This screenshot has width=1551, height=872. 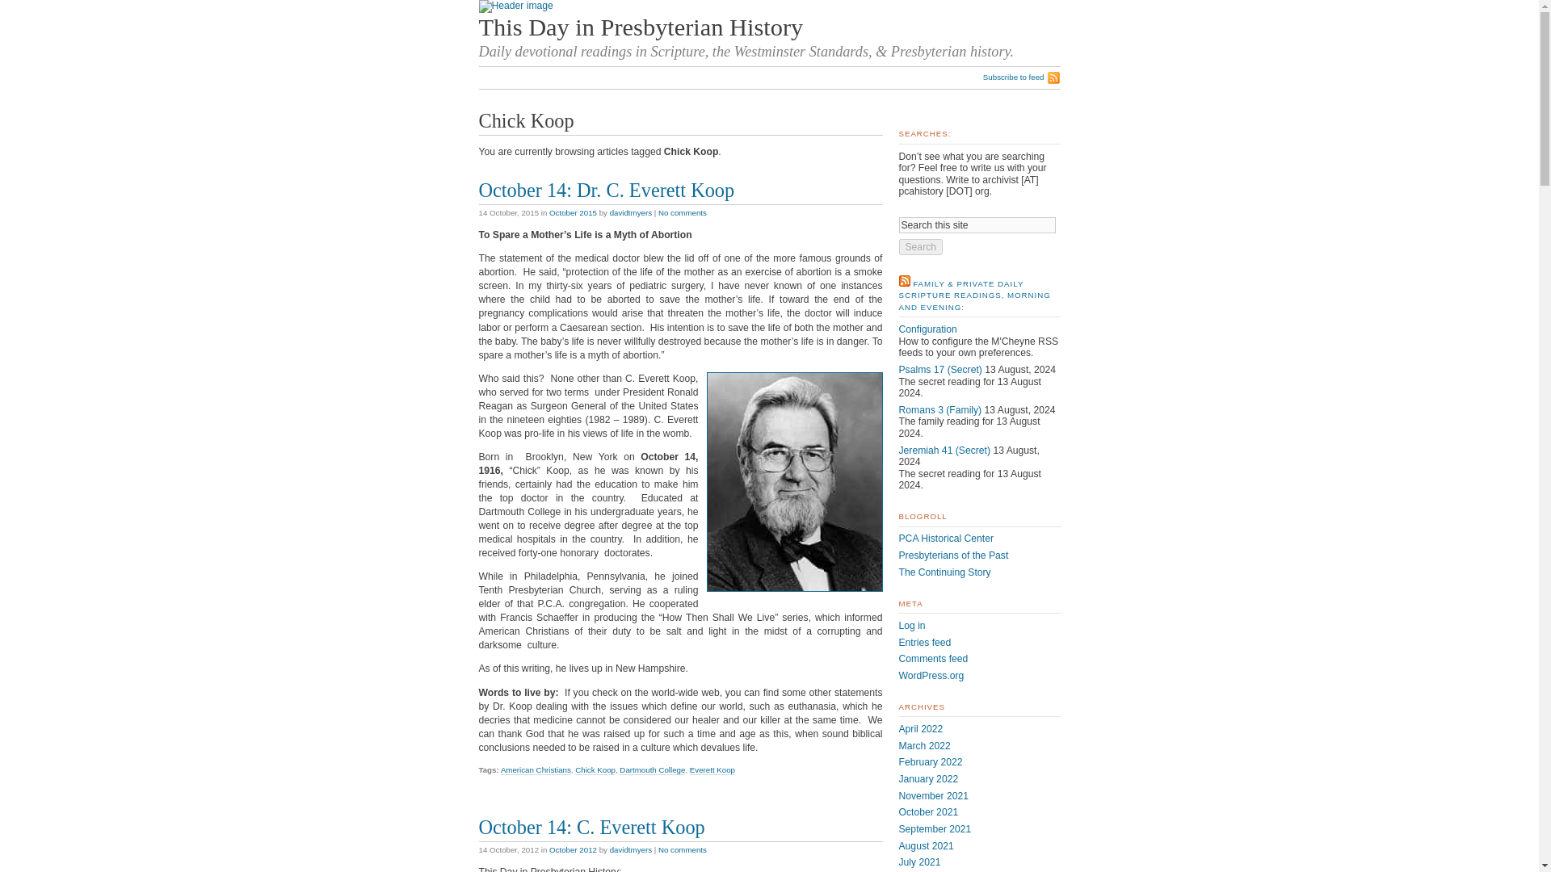 What do you see at coordinates (945, 538) in the screenshot?
I see `PCA Historical Center` at bounding box center [945, 538].